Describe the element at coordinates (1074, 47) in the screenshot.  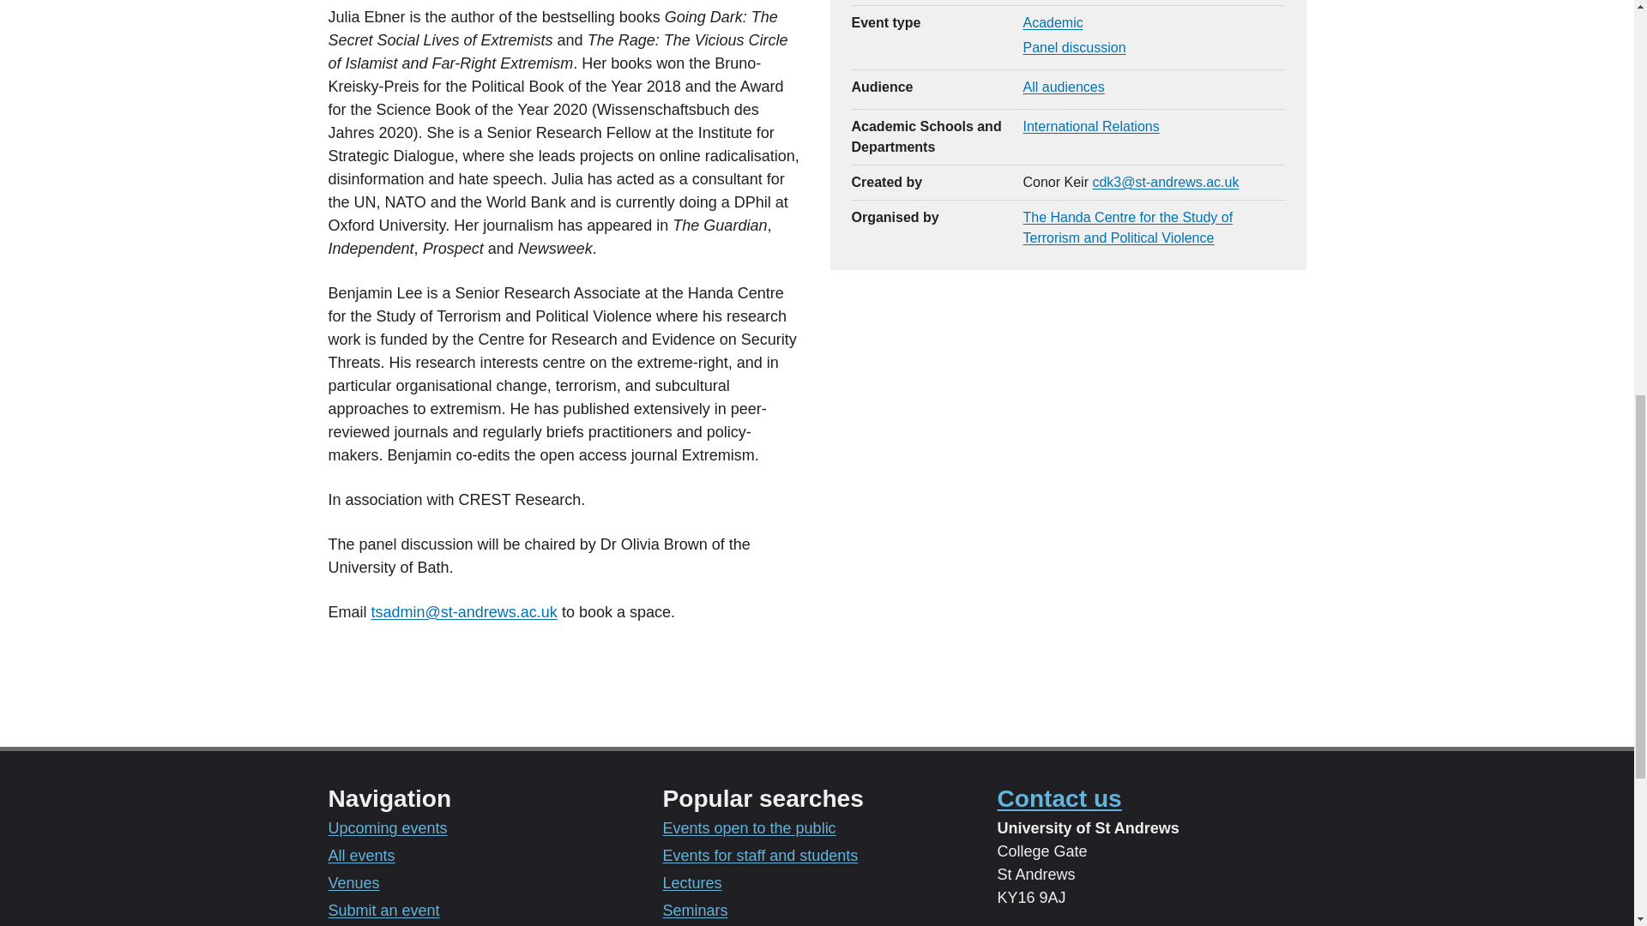
I see `Panel discussion` at that location.